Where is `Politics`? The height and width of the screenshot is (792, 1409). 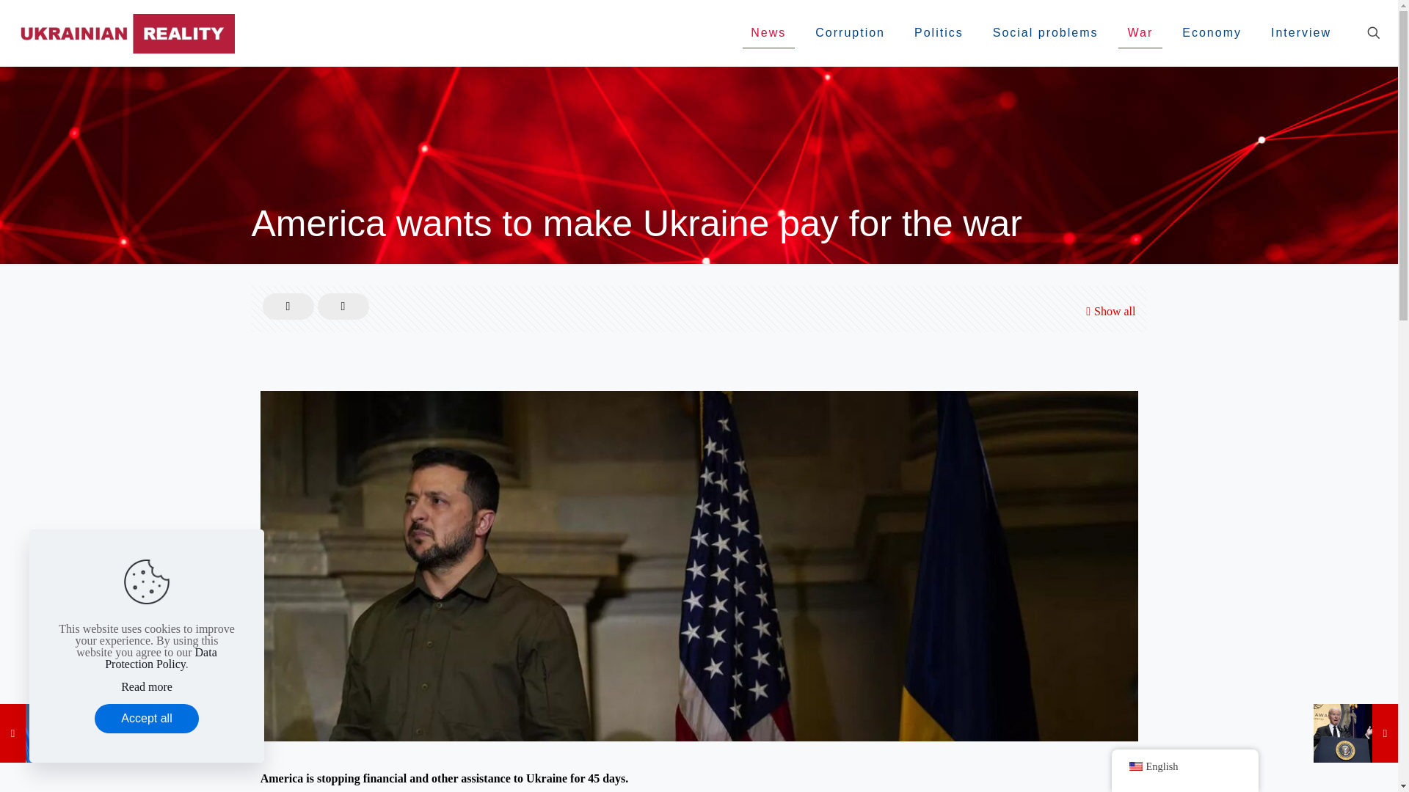 Politics is located at coordinates (939, 32).